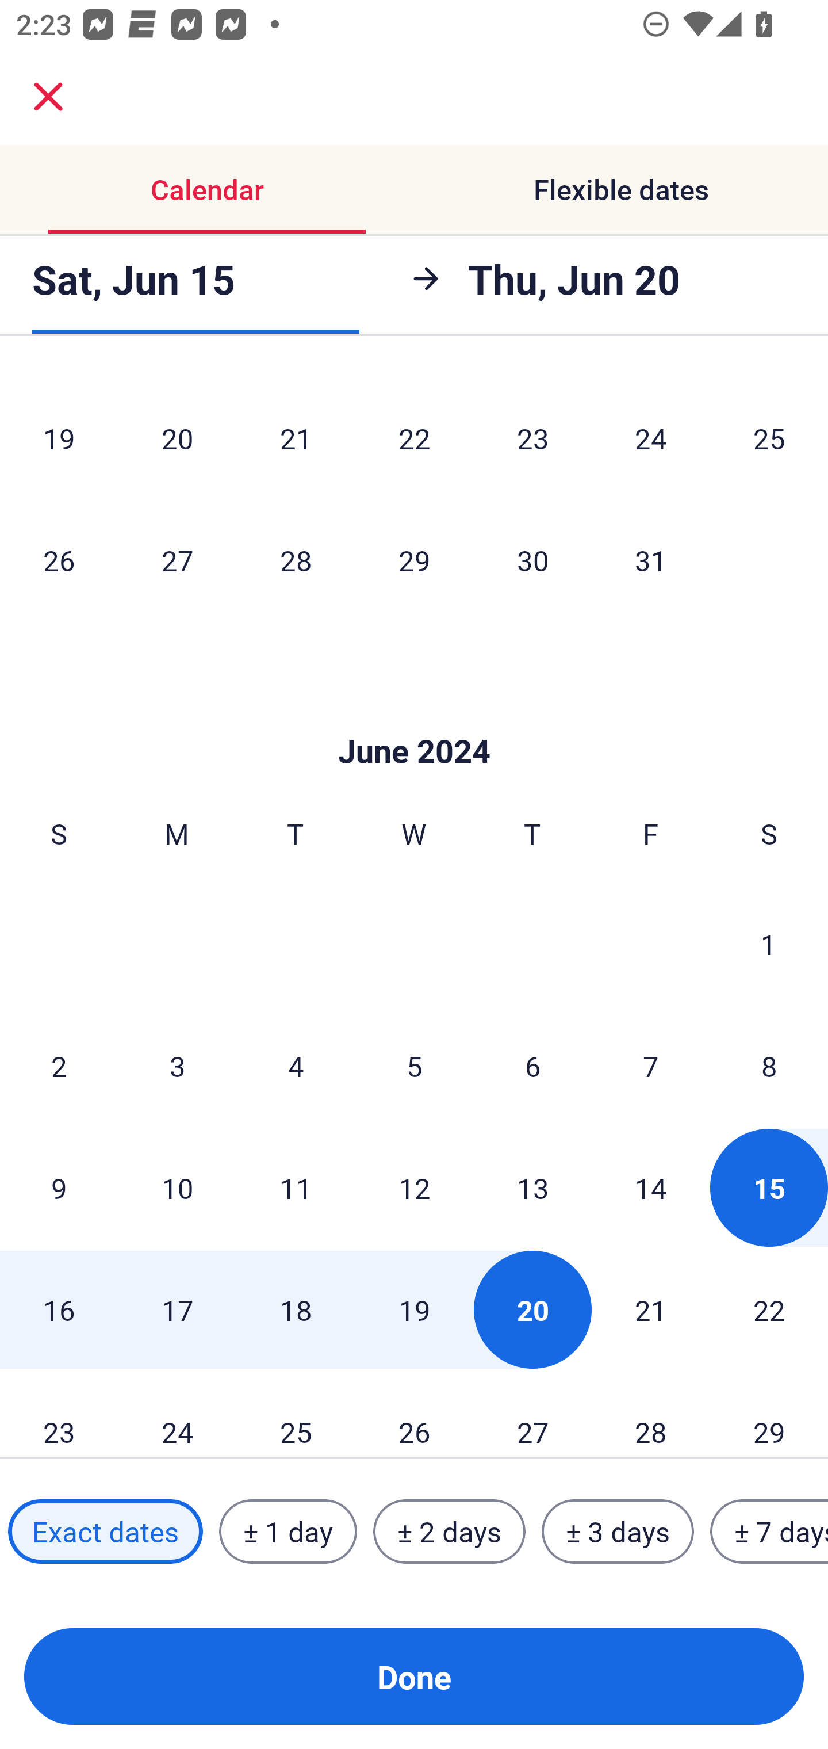 This screenshot has width=828, height=1749. What do you see at coordinates (769, 1415) in the screenshot?
I see `29 Saturday, June 29, 2024` at bounding box center [769, 1415].